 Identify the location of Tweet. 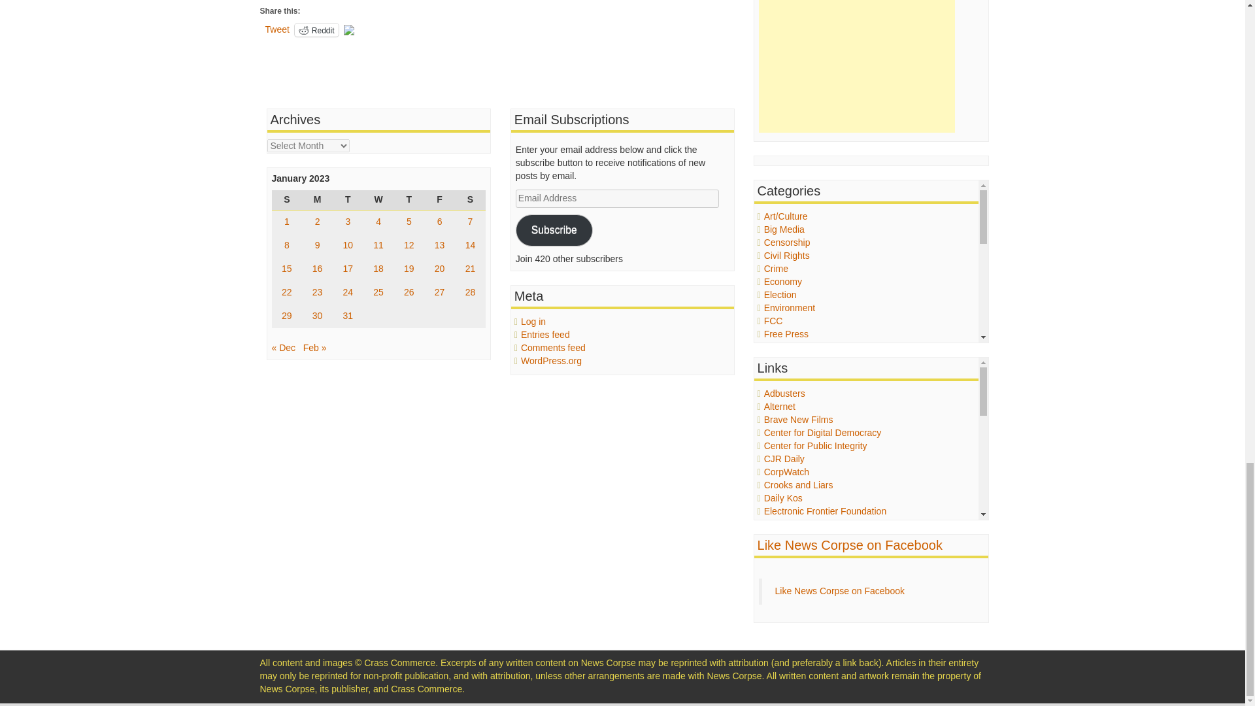
(277, 29).